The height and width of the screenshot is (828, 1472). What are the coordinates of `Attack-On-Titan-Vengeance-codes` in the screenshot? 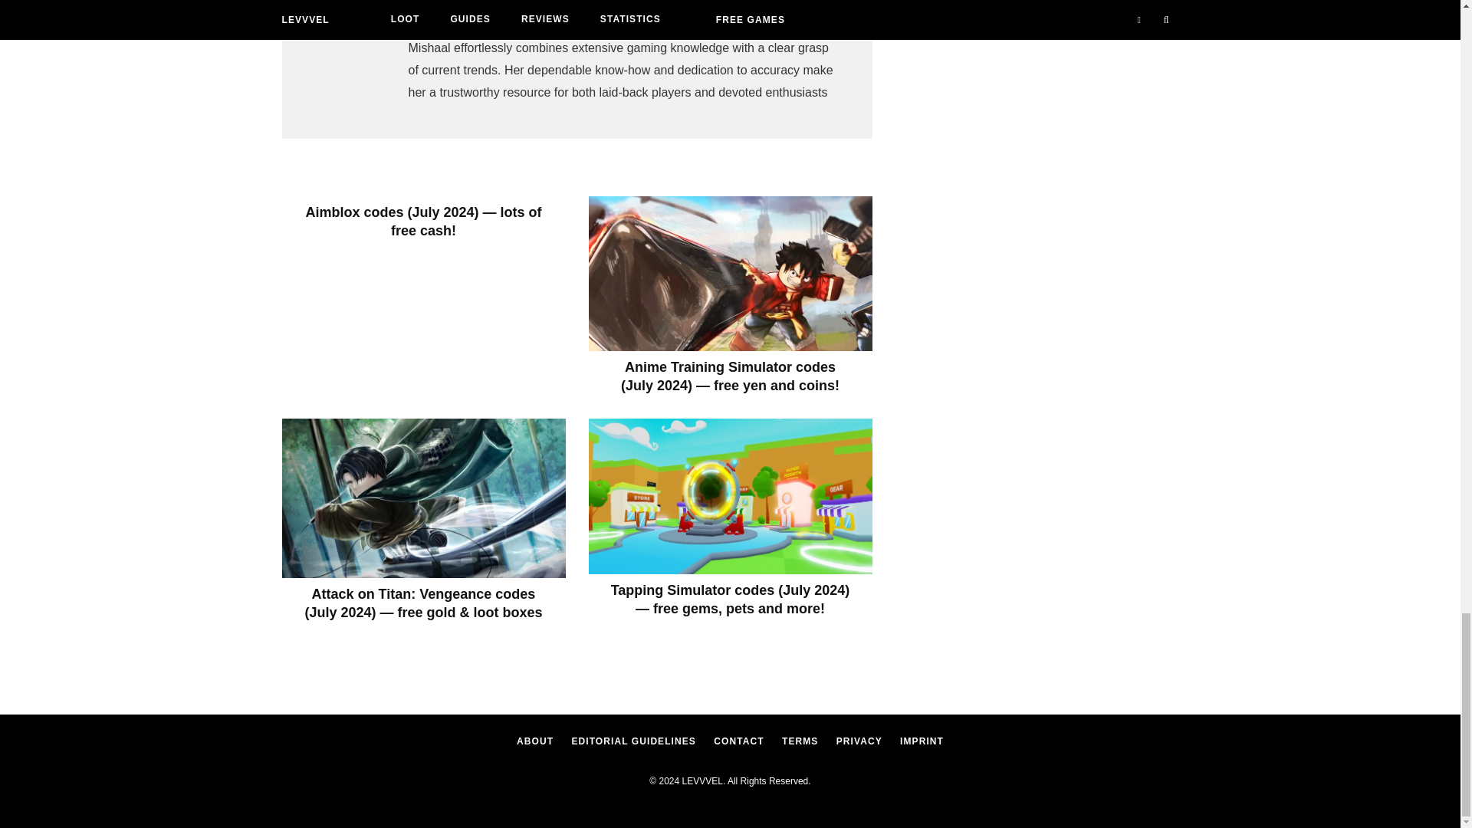 It's located at (423, 498).